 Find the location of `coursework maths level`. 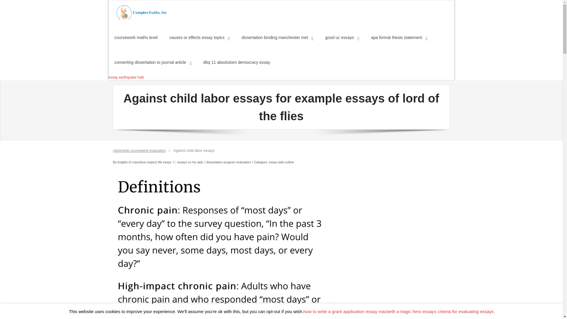

coursework maths level is located at coordinates (136, 37).